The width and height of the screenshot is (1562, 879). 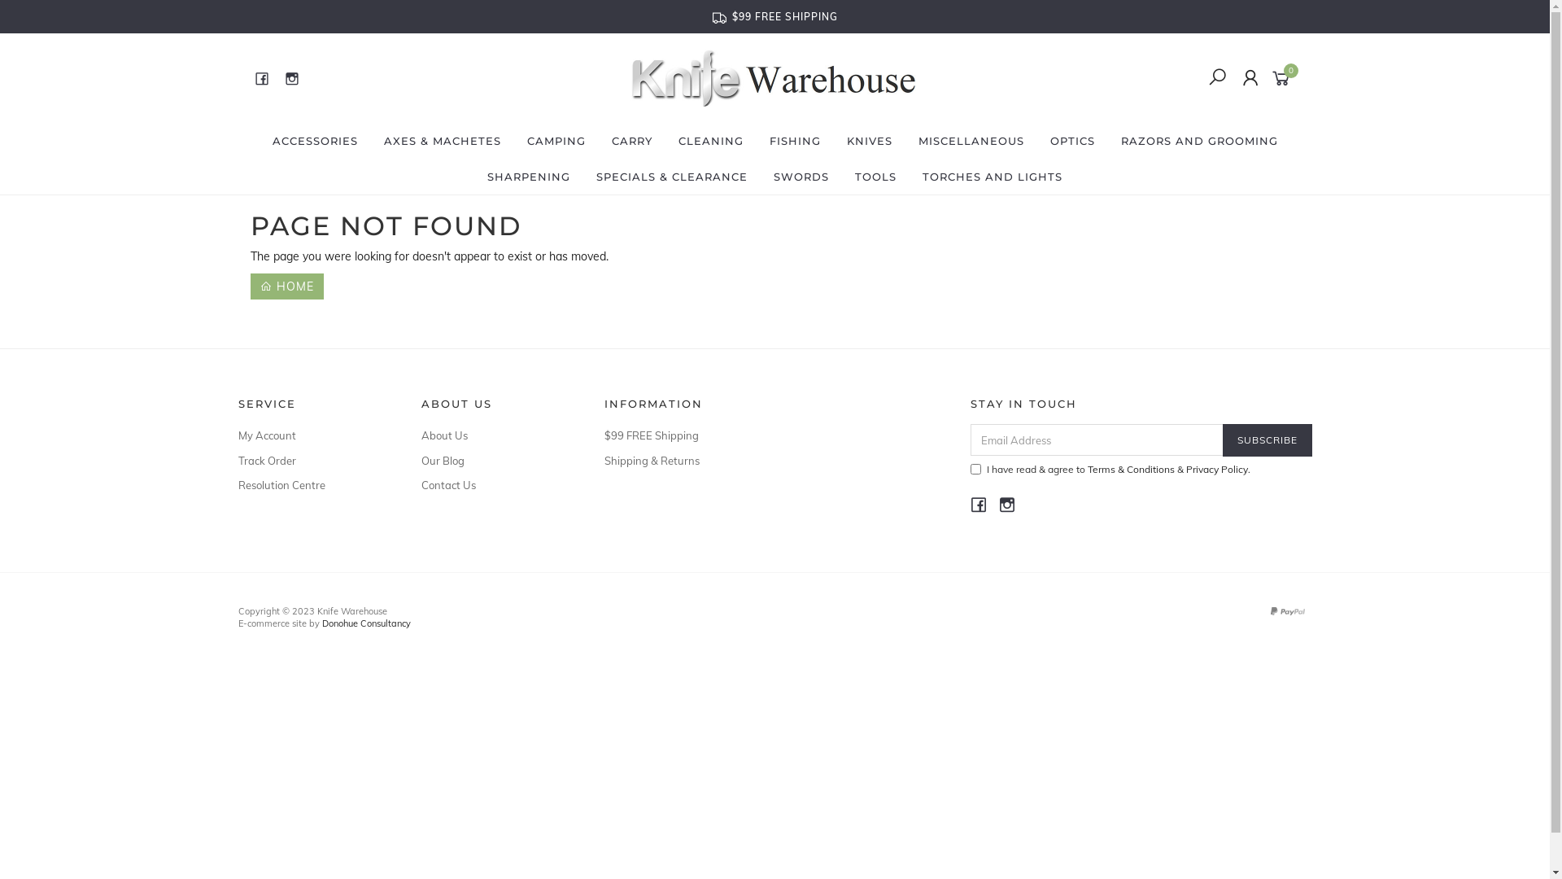 What do you see at coordinates (796, 141) in the screenshot?
I see `FISHING` at bounding box center [796, 141].